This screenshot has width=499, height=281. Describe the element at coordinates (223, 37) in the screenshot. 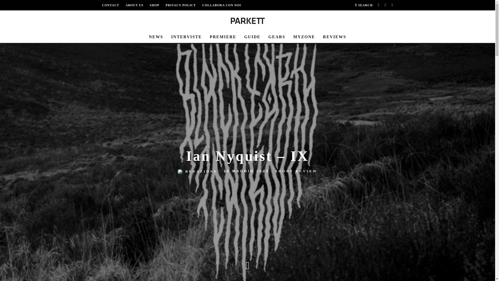

I see `PREMIERE` at that location.